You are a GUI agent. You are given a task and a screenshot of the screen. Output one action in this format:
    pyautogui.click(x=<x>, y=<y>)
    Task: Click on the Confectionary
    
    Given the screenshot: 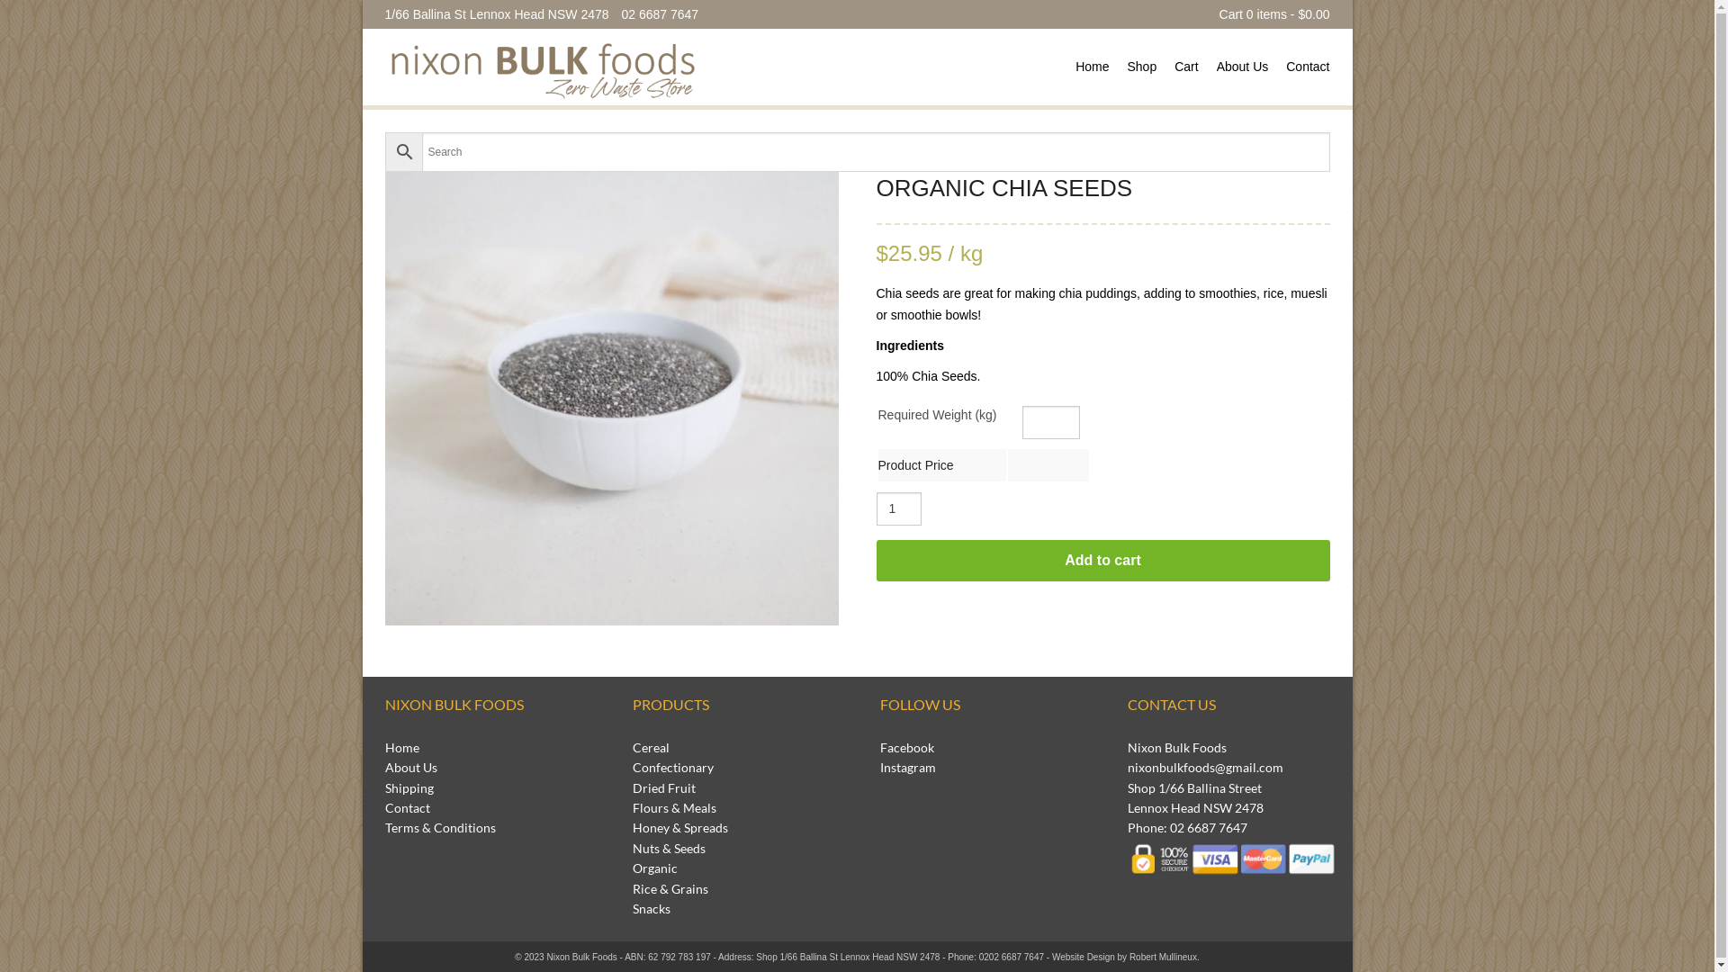 What is the action you would take?
    pyautogui.click(x=672, y=767)
    